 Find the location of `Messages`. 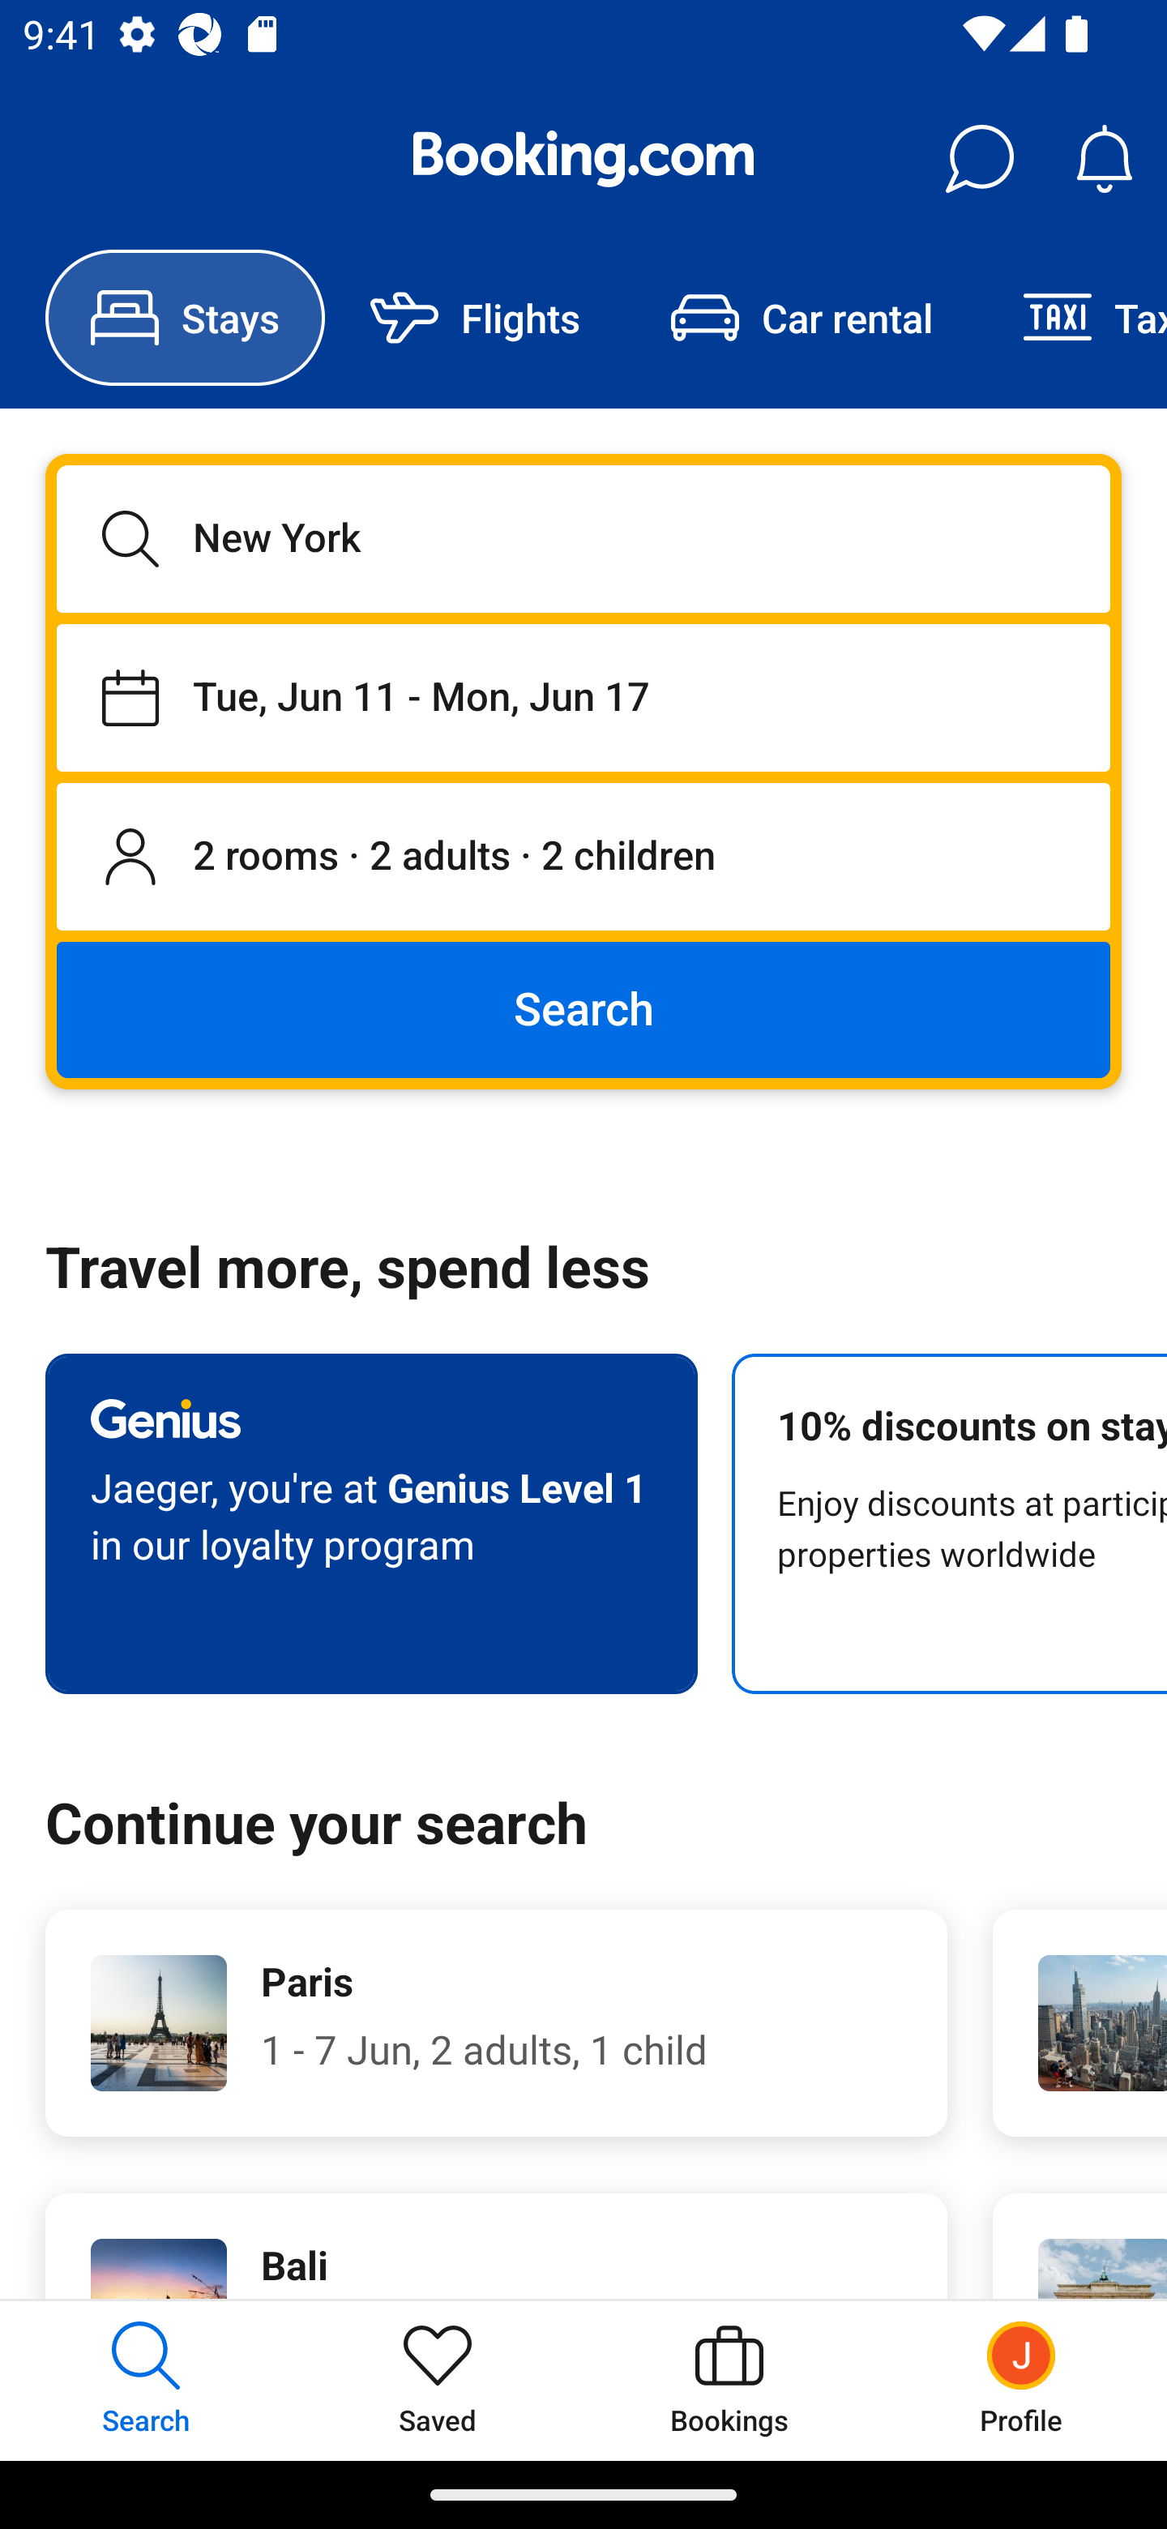

Messages is located at coordinates (979, 159).